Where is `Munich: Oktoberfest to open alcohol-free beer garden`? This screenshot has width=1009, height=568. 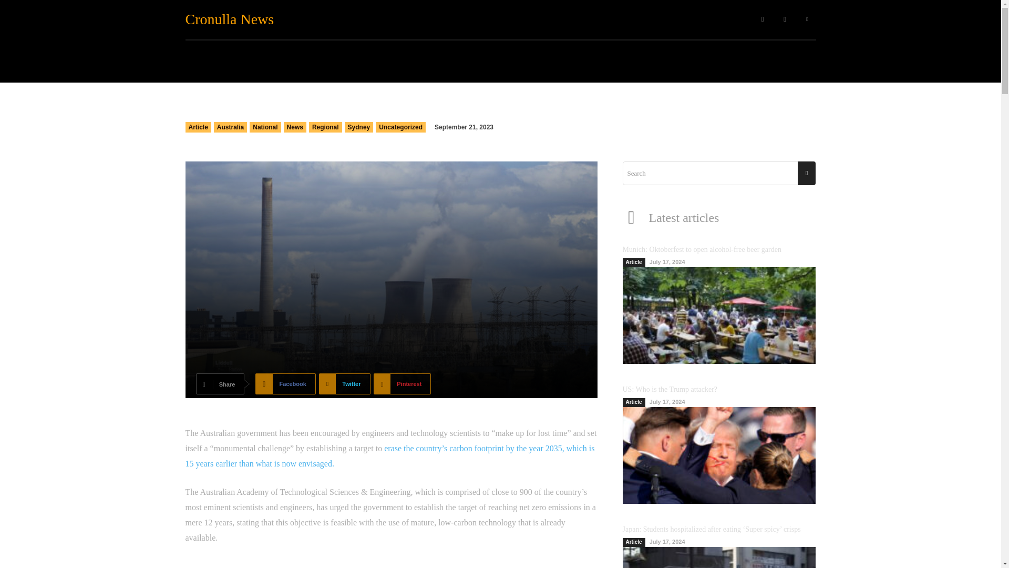 Munich: Oktoberfest to open alcohol-free beer garden is located at coordinates (702, 249).